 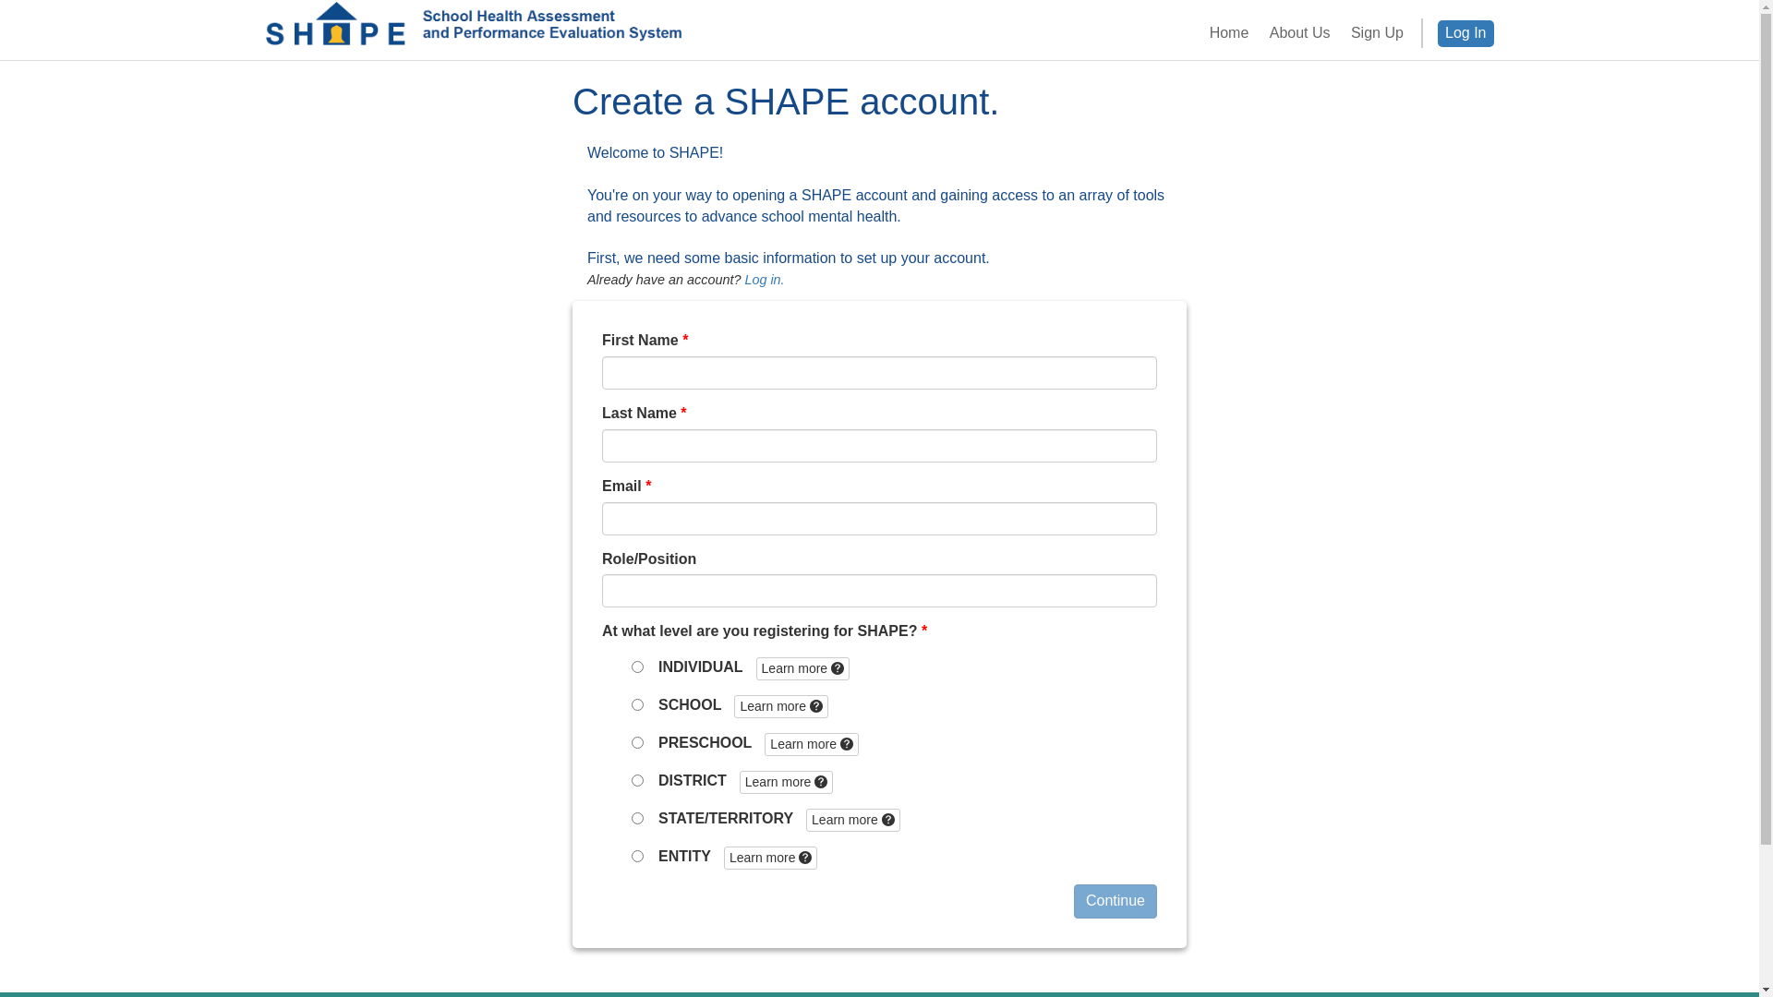 I want to click on Home, so click(x=1228, y=33).